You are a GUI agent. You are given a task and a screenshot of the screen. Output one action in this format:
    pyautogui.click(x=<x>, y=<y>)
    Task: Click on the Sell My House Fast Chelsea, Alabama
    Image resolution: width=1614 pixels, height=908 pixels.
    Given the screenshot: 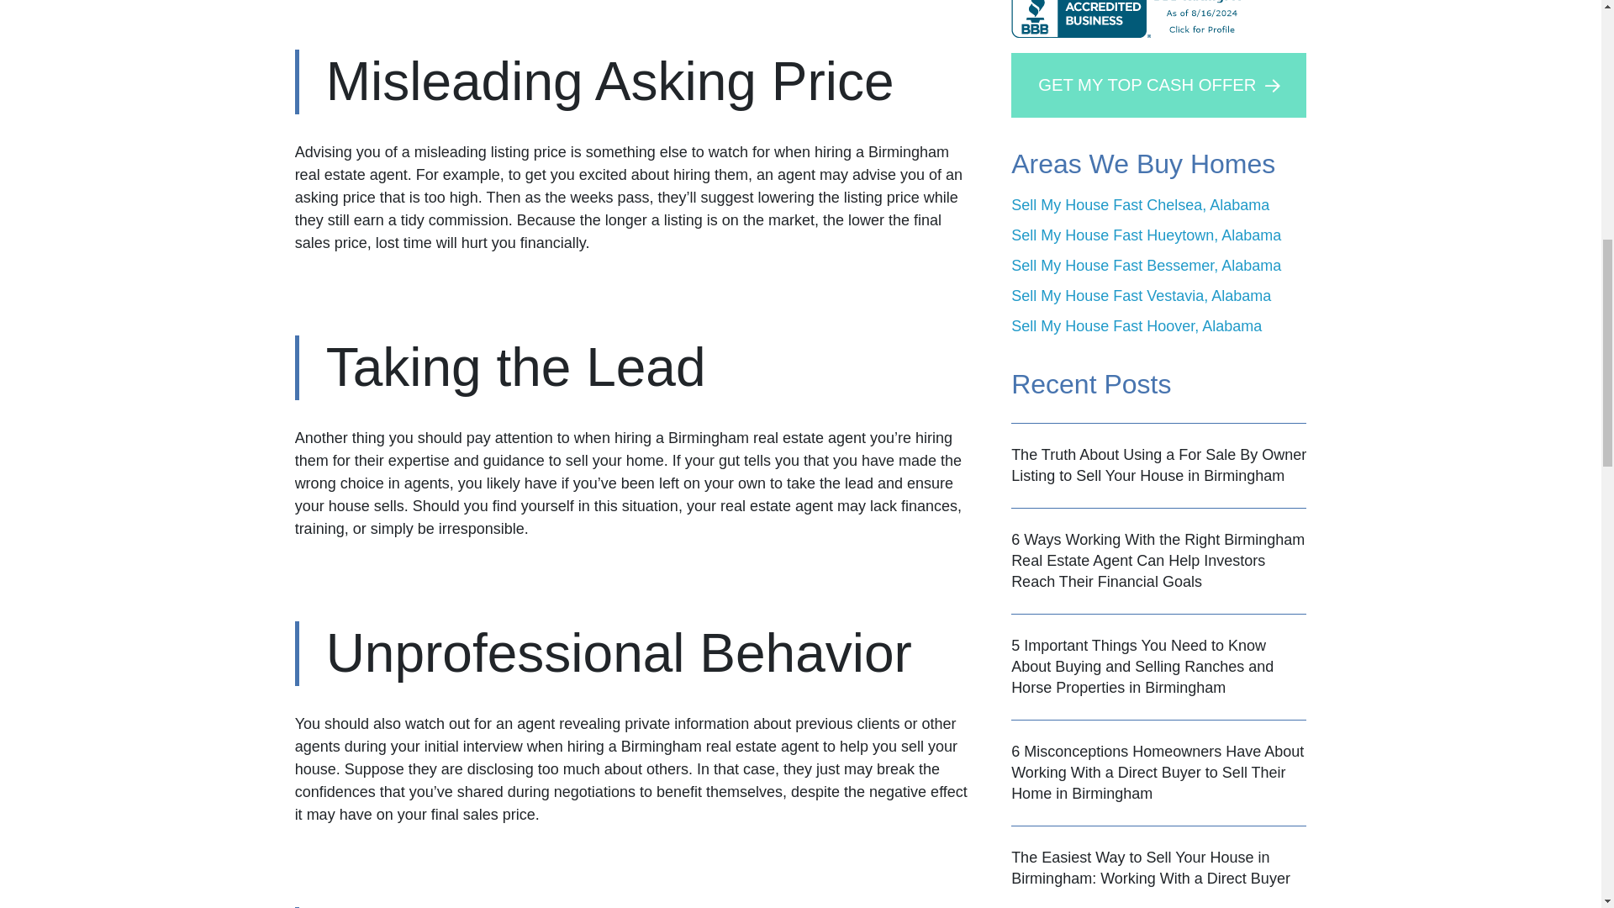 What is the action you would take?
    pyautogui.click(x=1140, y=205)
    